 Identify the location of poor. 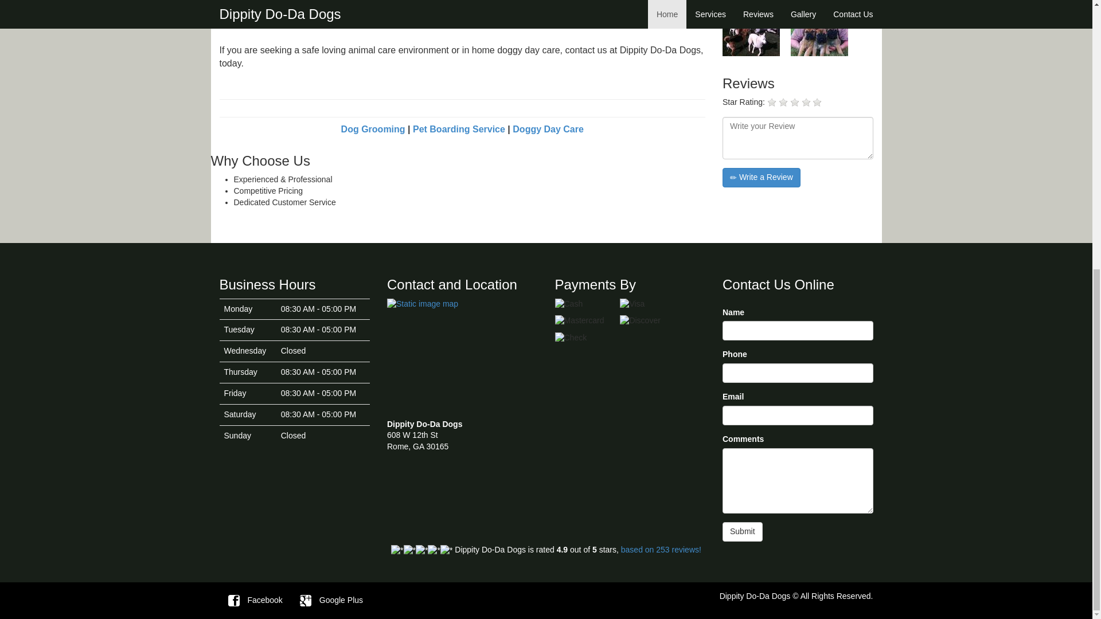
(783, 102).